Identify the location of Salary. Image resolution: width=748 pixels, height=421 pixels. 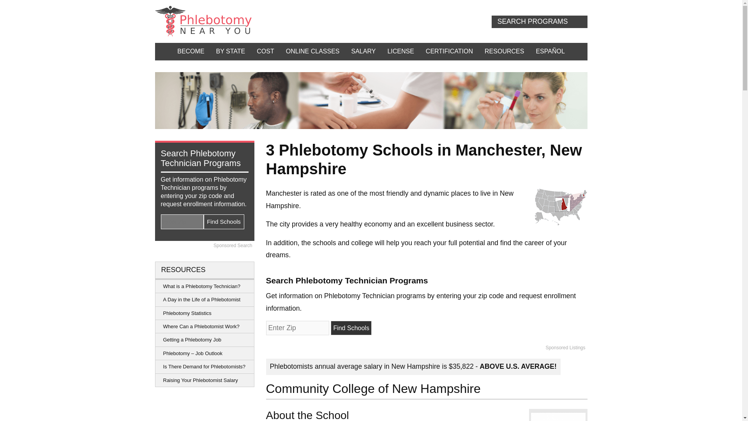
(363, 51).